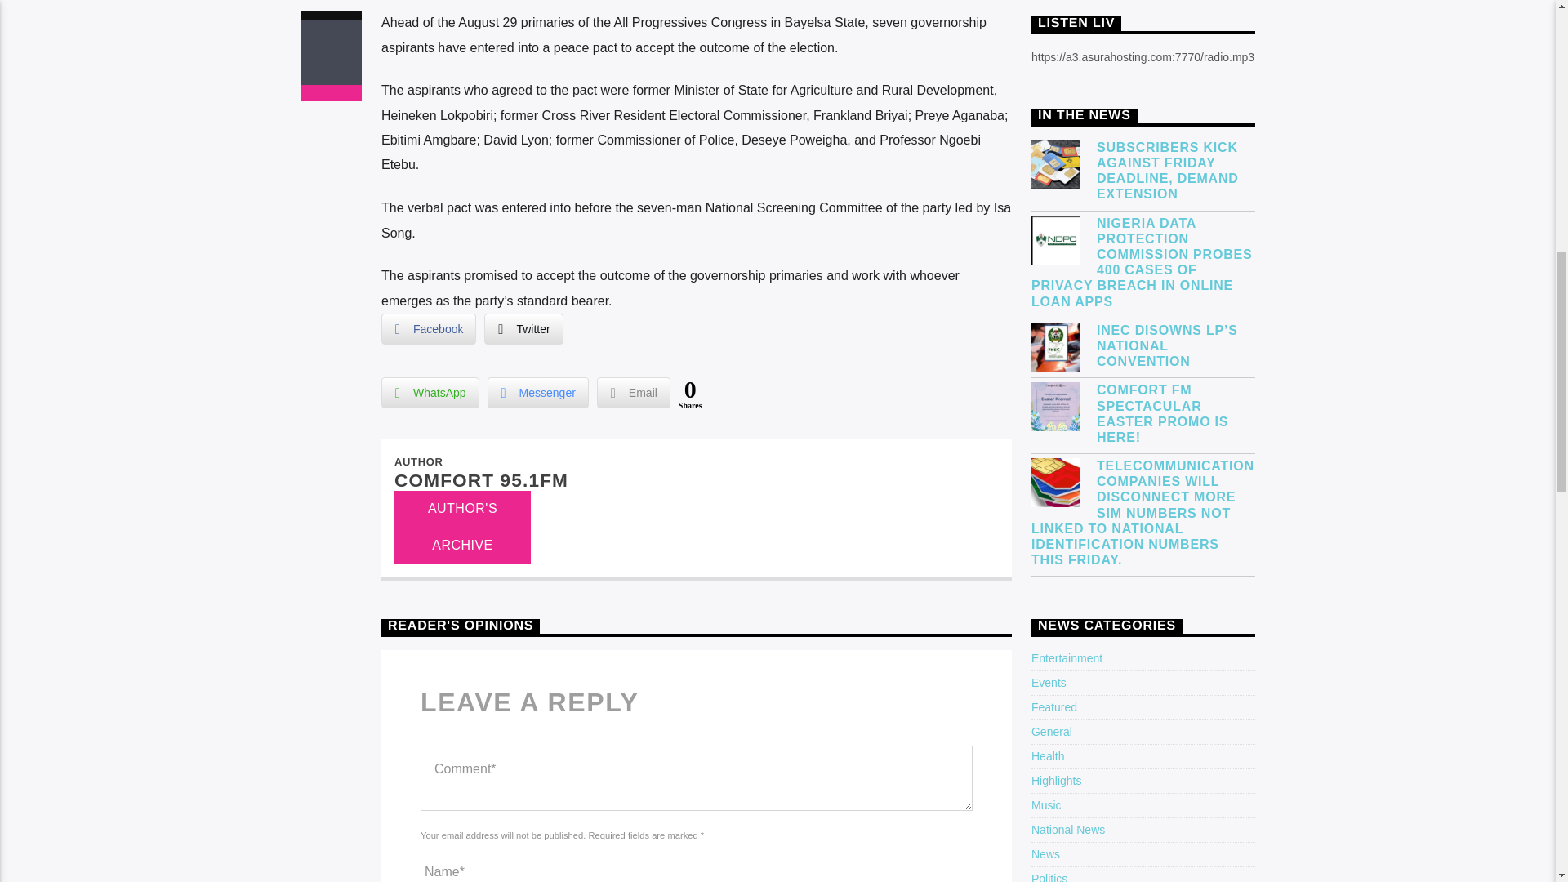 This screenshot has height=882, width=1568. Describe the element at coordinates (523, 329) in the screenshot. I see `Twitter` at that location.